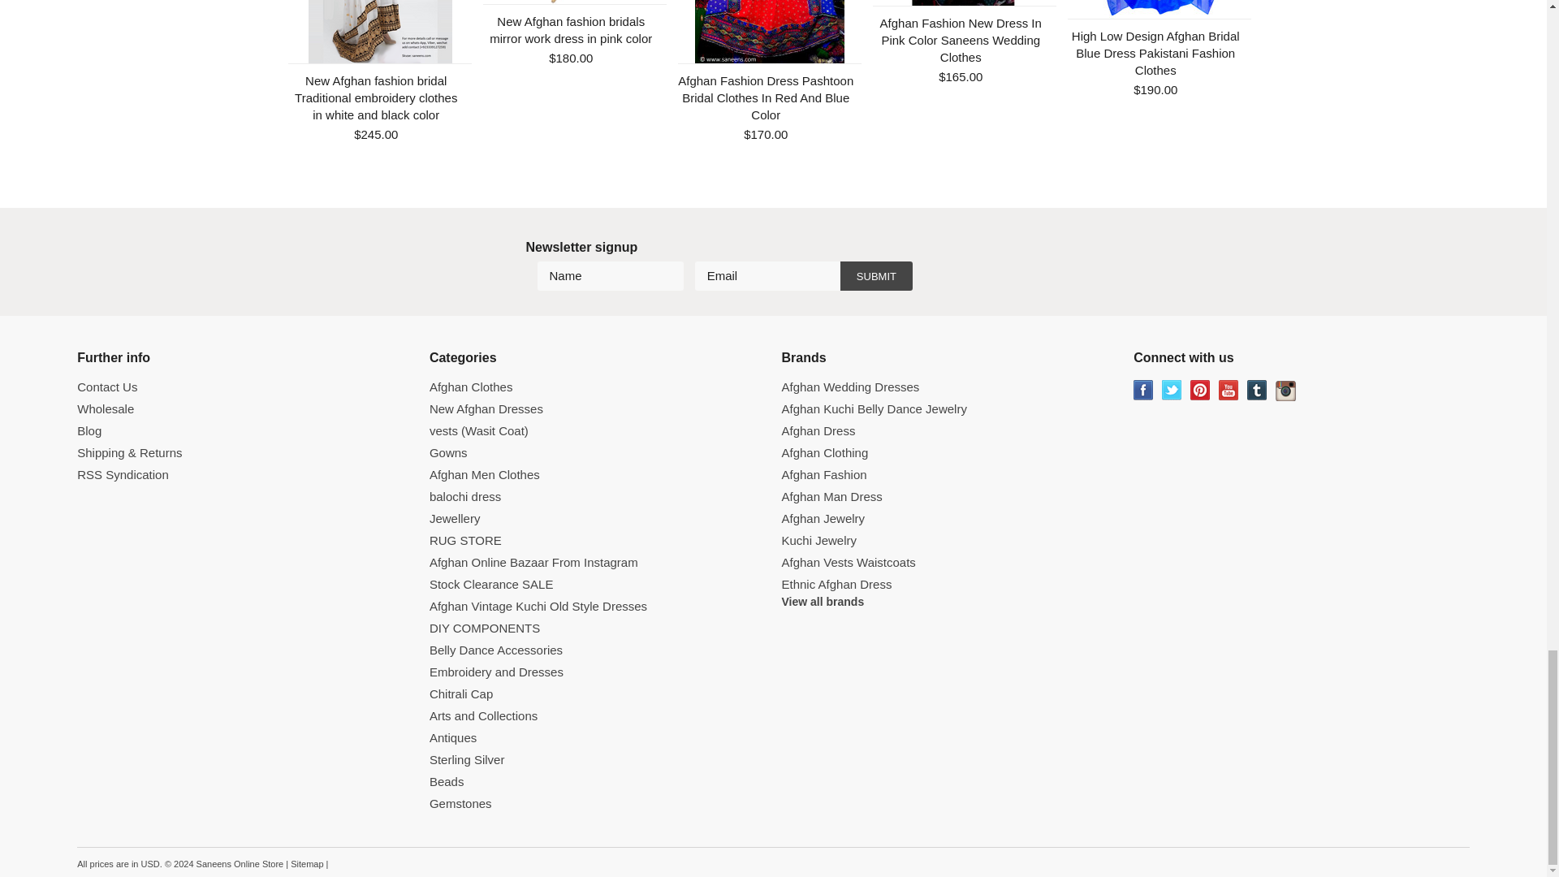  What do you see at coordinates (768, 275) in the screenshot?
I see `Email` at bounding box center [768, 275].